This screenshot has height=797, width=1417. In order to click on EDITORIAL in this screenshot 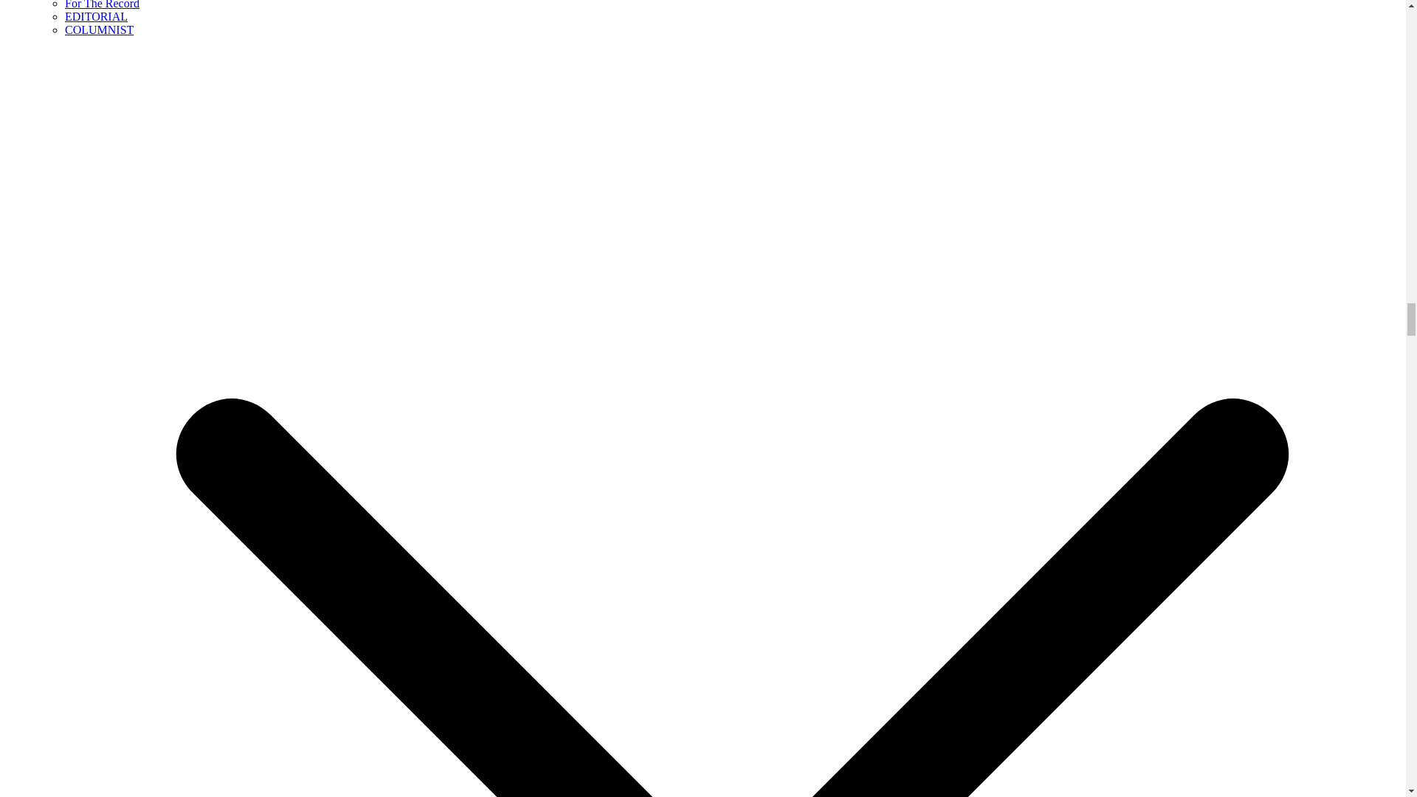, I will do `click(96, 16)`.